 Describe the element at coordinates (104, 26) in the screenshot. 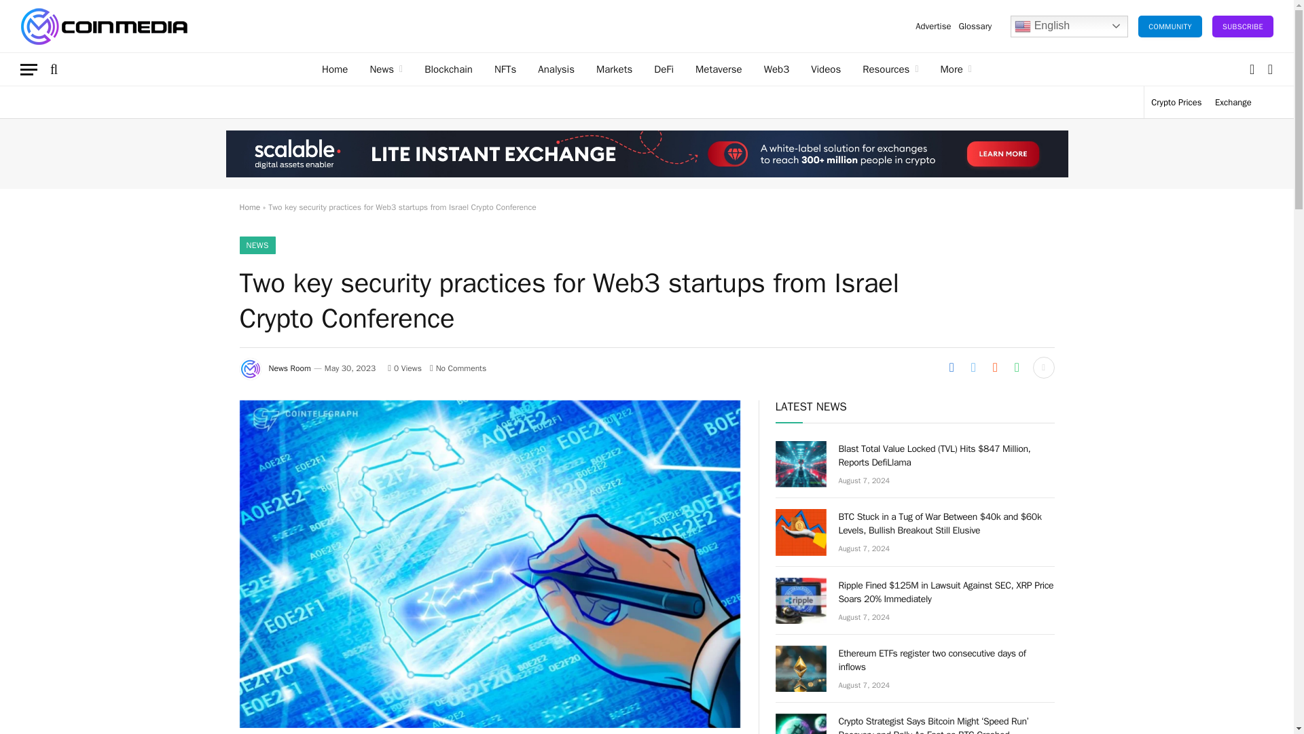

I see `Coin Media` at that location.